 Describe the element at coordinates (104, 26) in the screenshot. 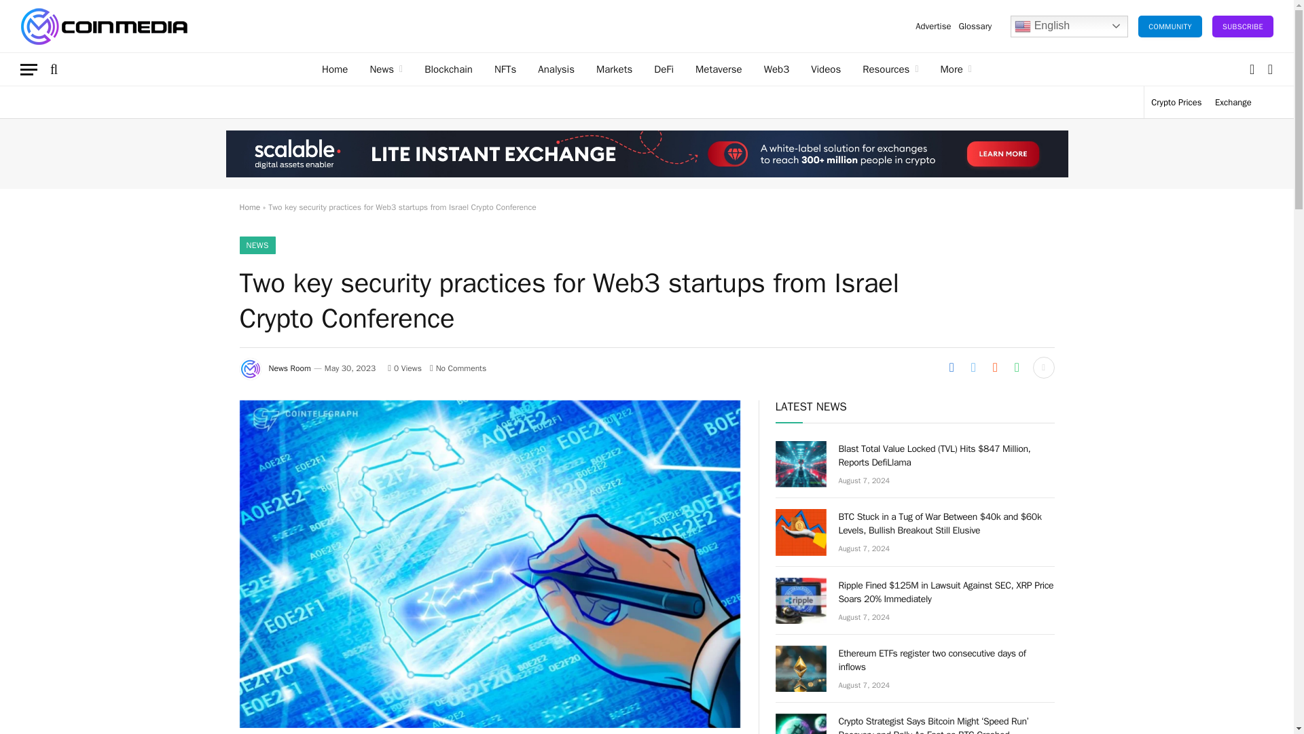

I see `Coin Media` at that location.